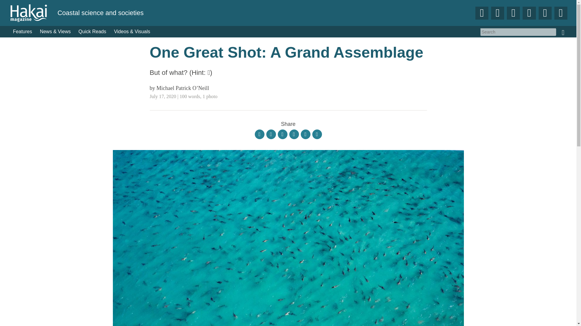 The width and height of the screenshot is (581, 326). I want to click on Search for:, so click(518, 32).